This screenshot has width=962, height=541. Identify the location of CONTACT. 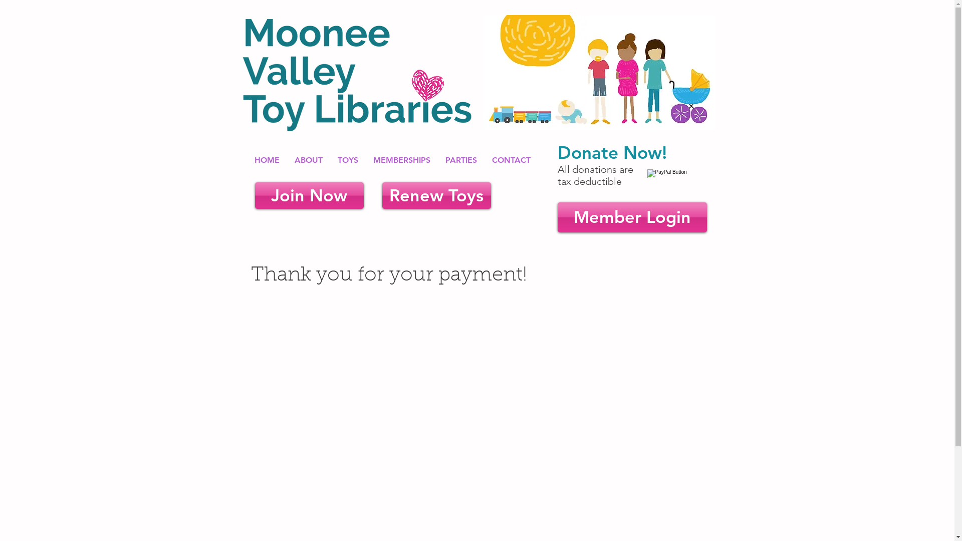
(511, 160).